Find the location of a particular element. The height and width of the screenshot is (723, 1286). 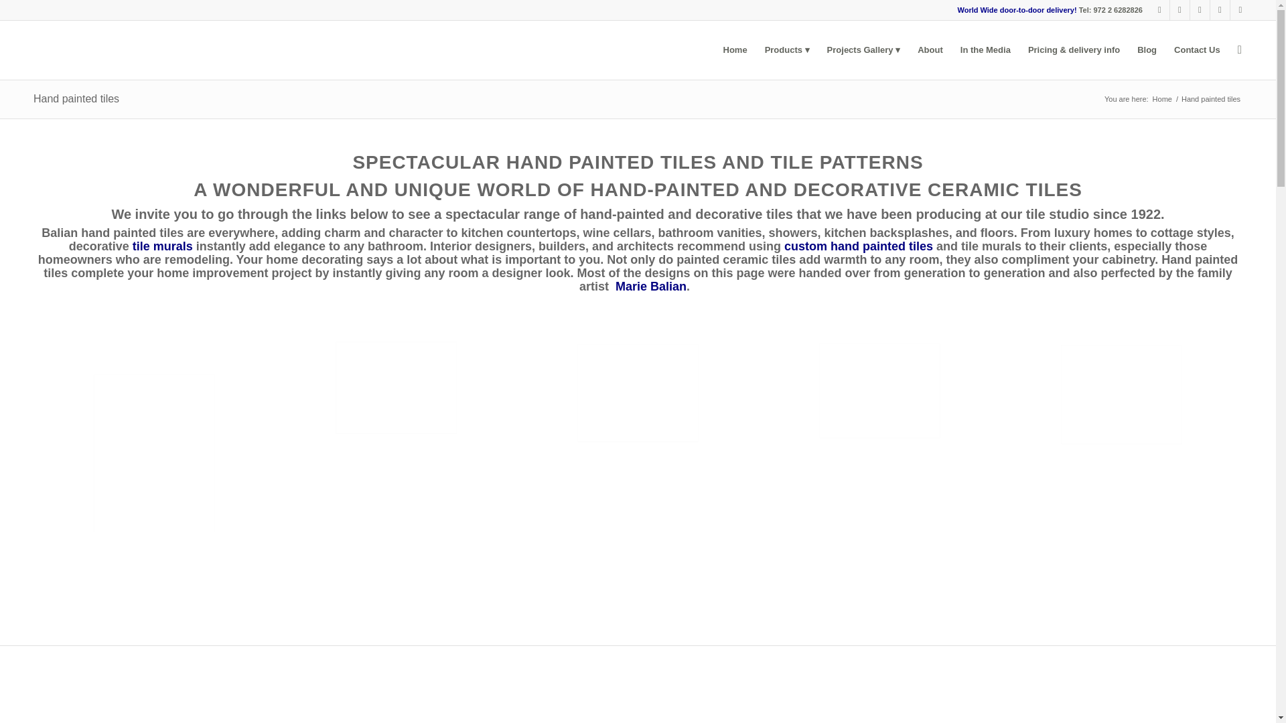

Tel: 972 2 6282826 is located at coordinates (1111, 9).